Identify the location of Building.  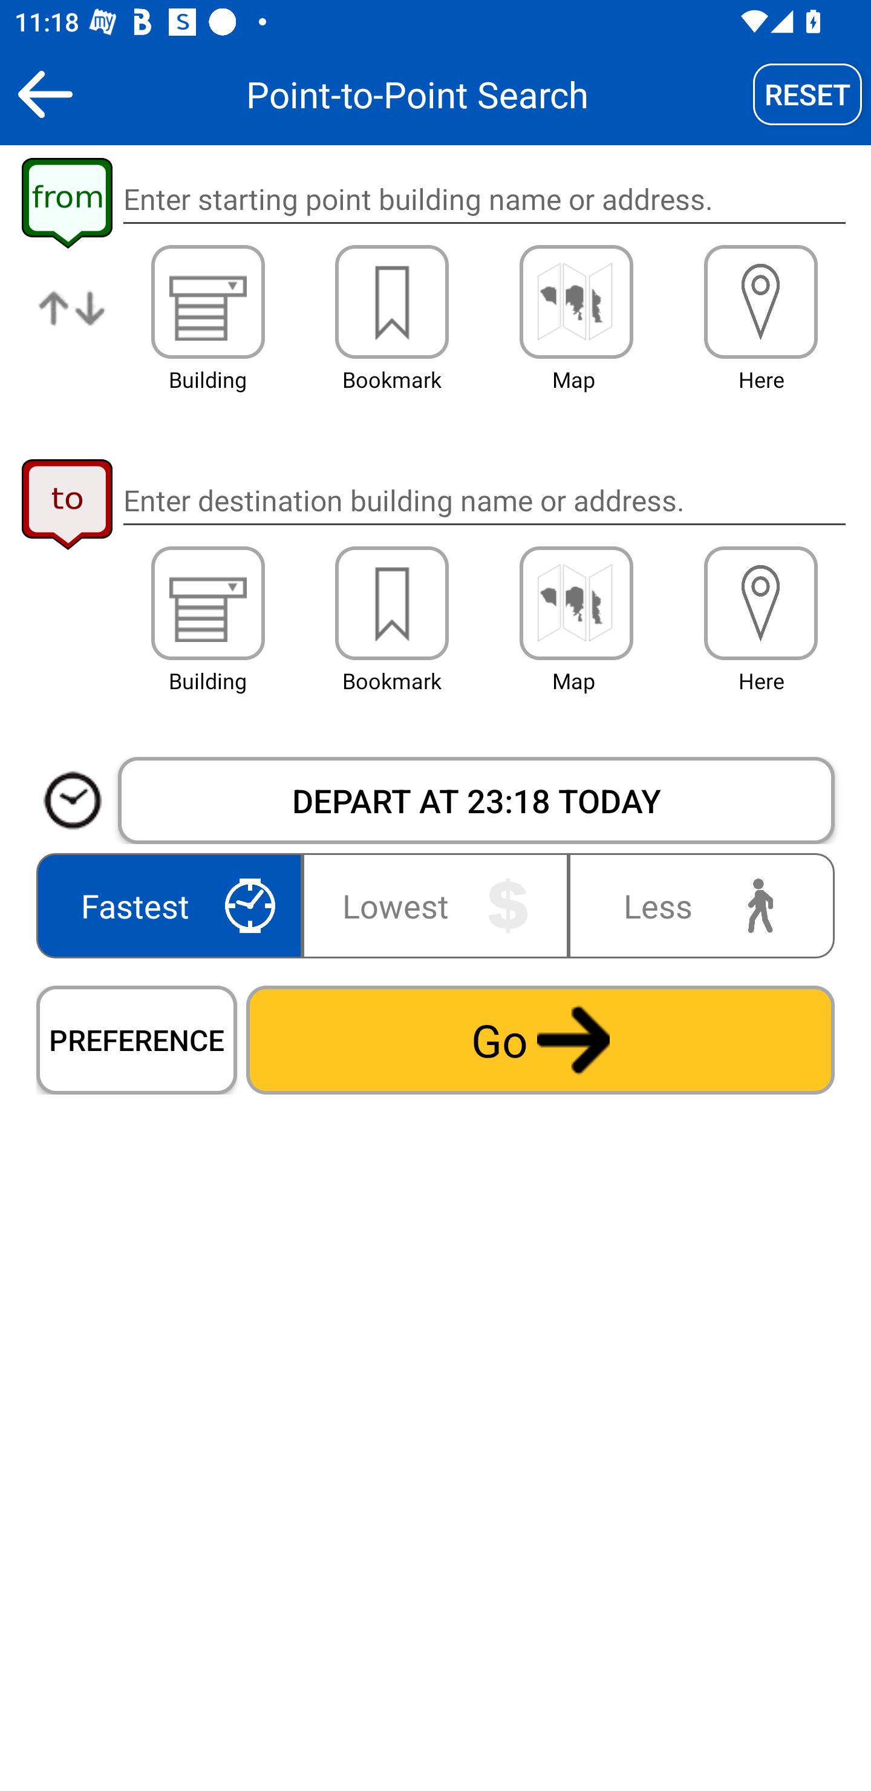
(208, 603).